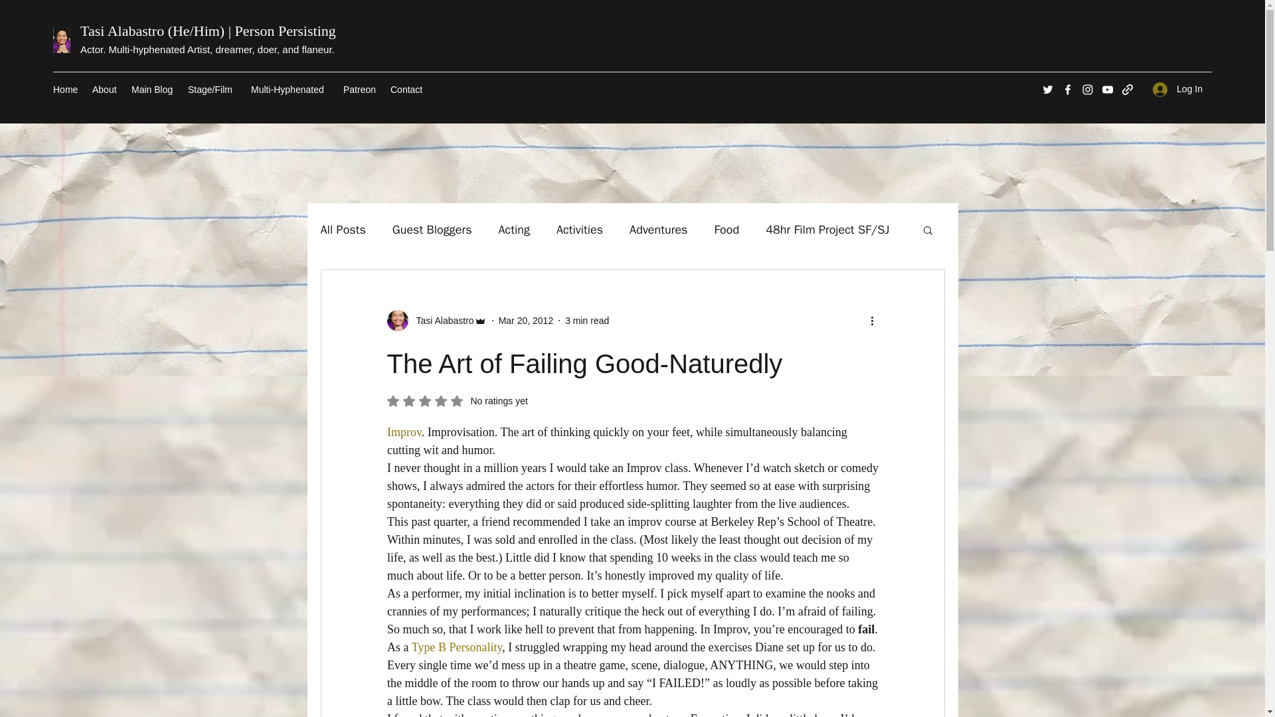  I want to click on Home, so click(65, 89).